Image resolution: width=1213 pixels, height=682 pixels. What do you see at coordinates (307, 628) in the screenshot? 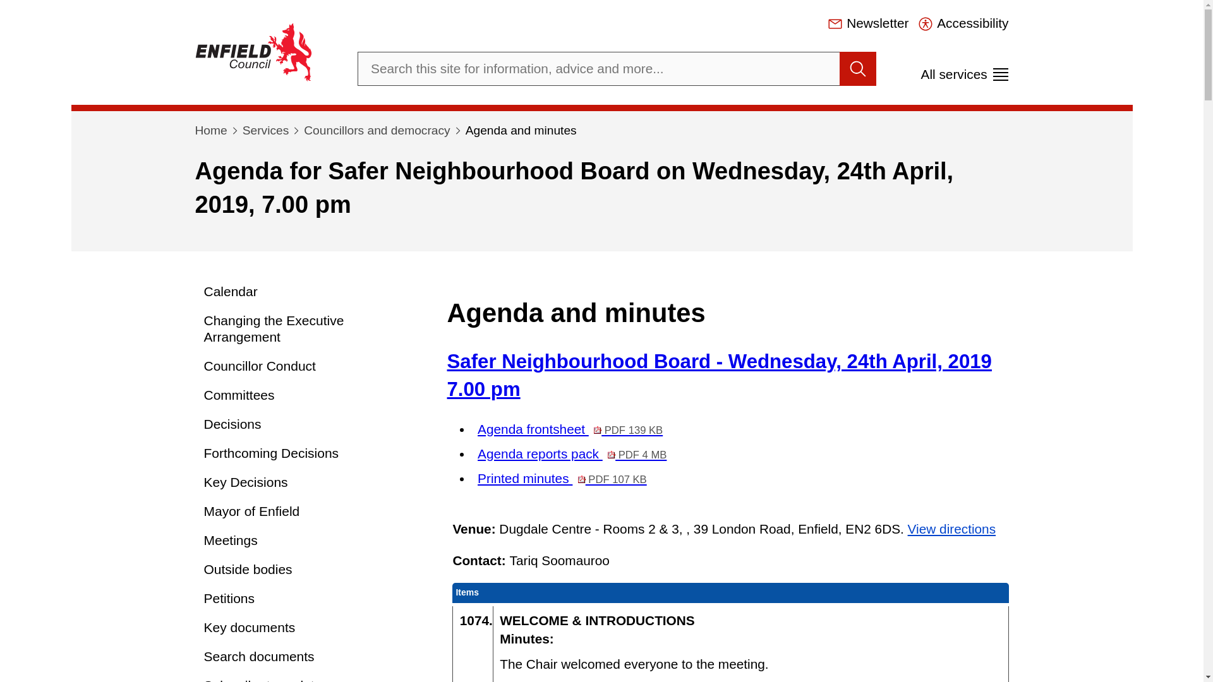
I see `Link to Key documents` at bounding box center [307, 628].